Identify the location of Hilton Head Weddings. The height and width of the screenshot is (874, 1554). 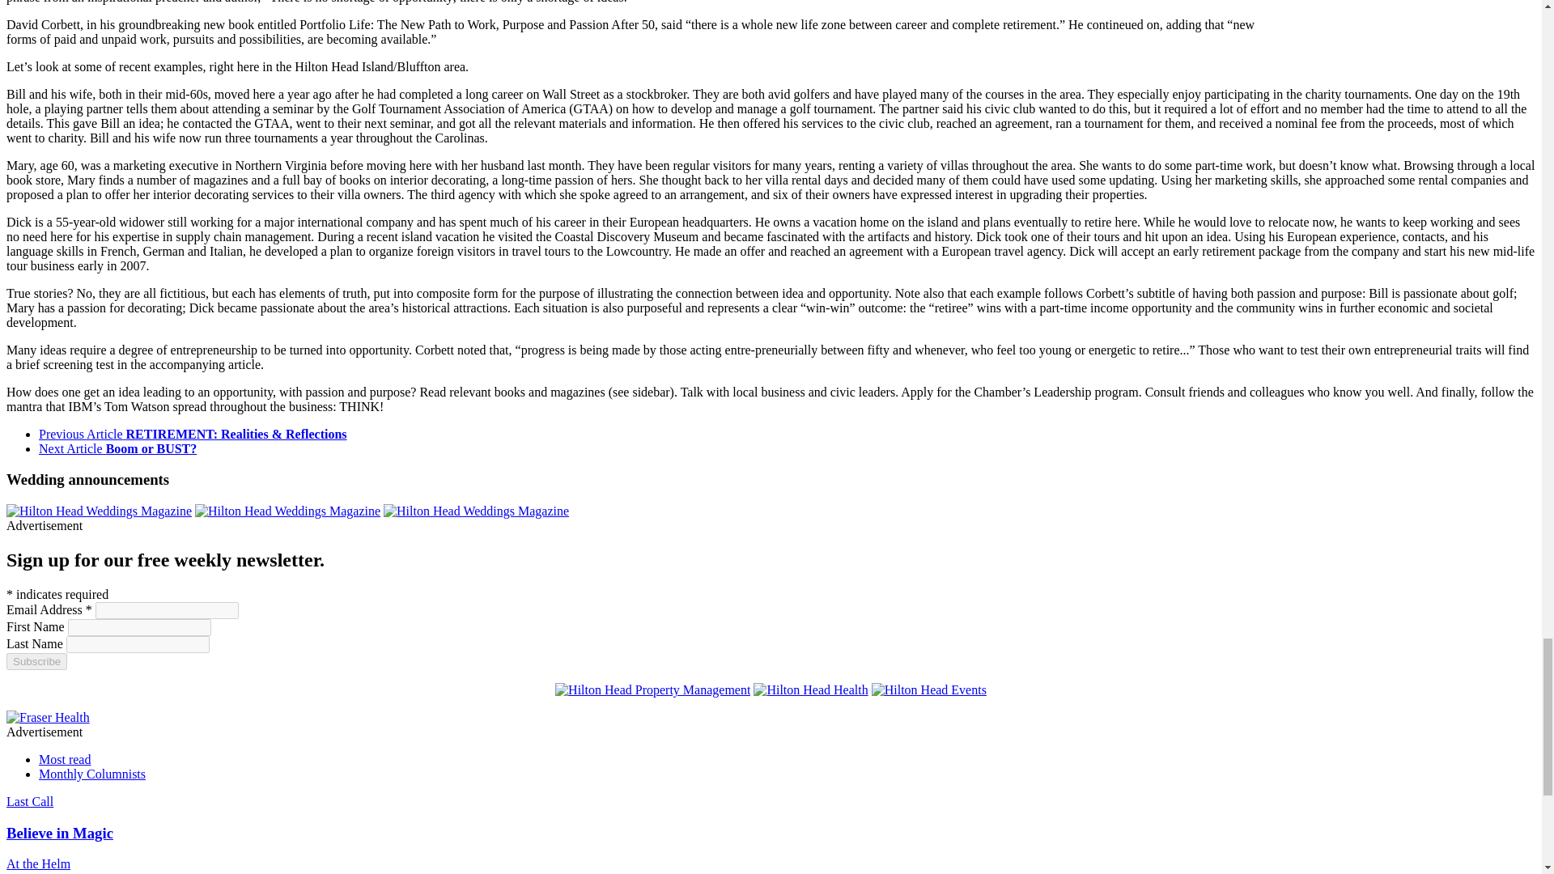
(288, 511).